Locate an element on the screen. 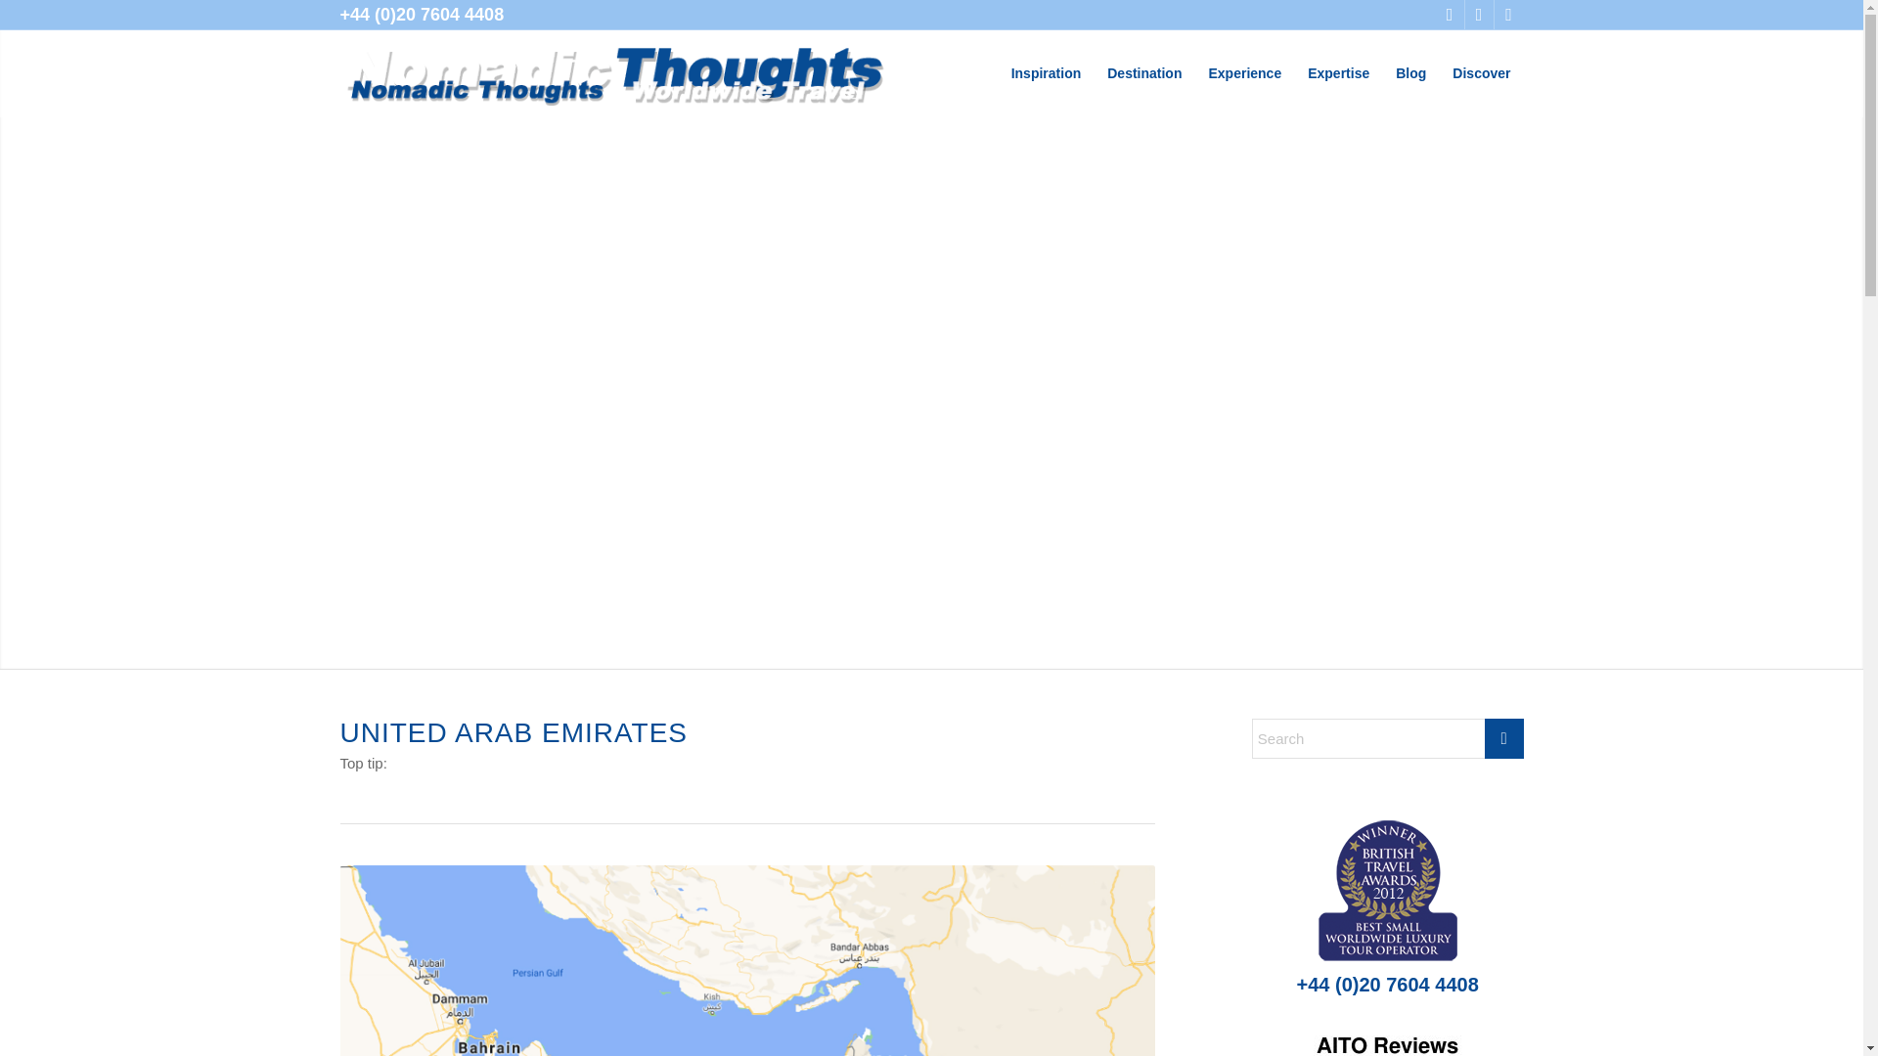  Inspiration is located at coordinates (1047, 72).